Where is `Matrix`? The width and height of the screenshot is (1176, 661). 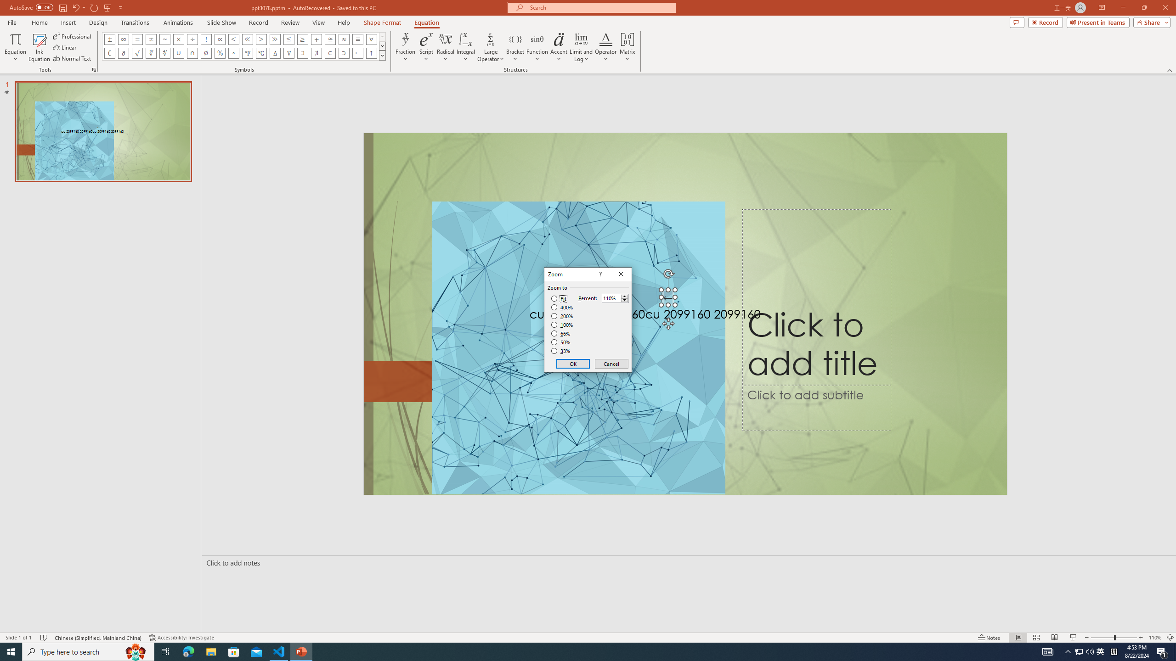
Matrix is located at coordinates (628, 47).